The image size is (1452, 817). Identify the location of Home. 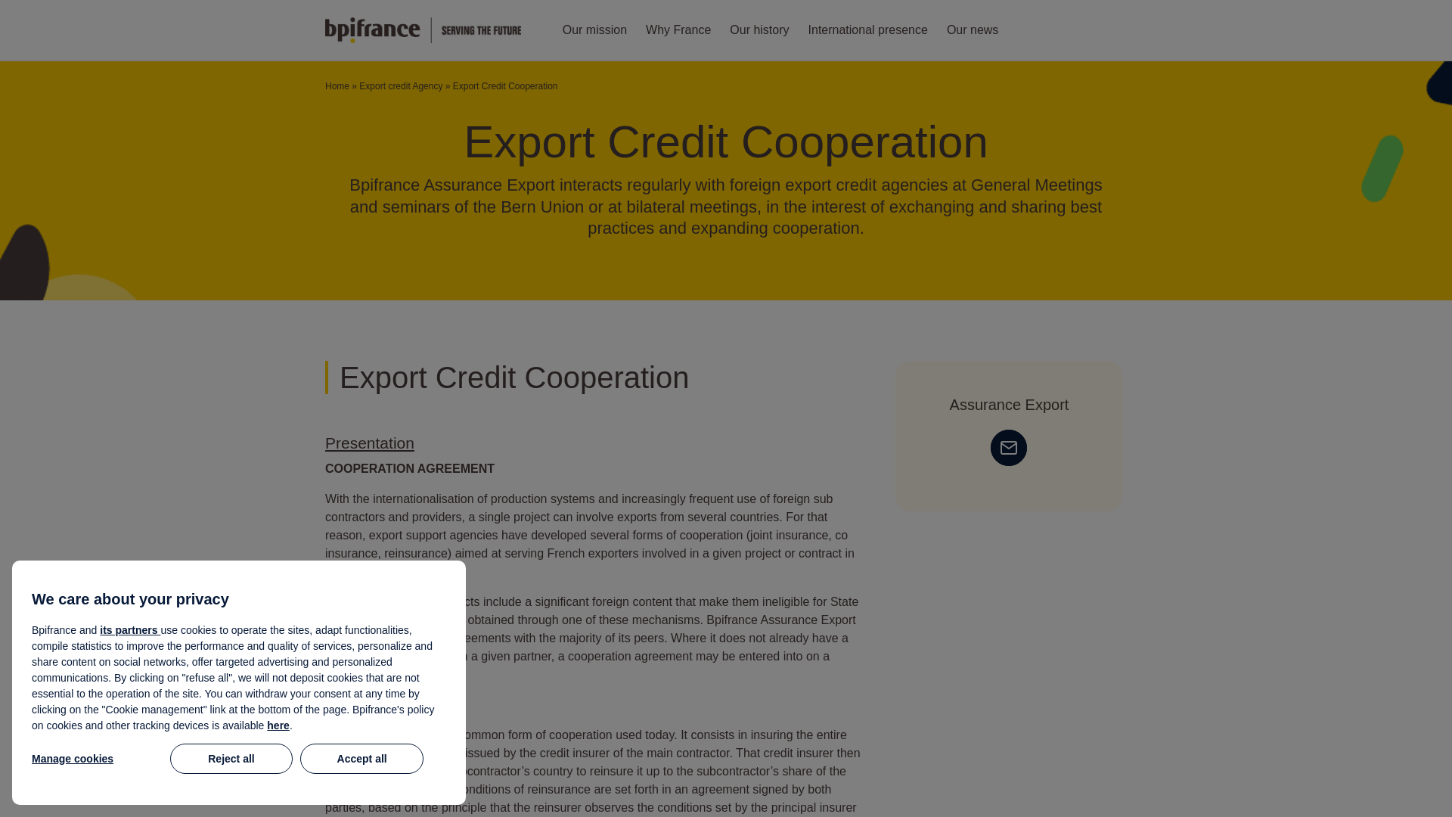
(337, 86).